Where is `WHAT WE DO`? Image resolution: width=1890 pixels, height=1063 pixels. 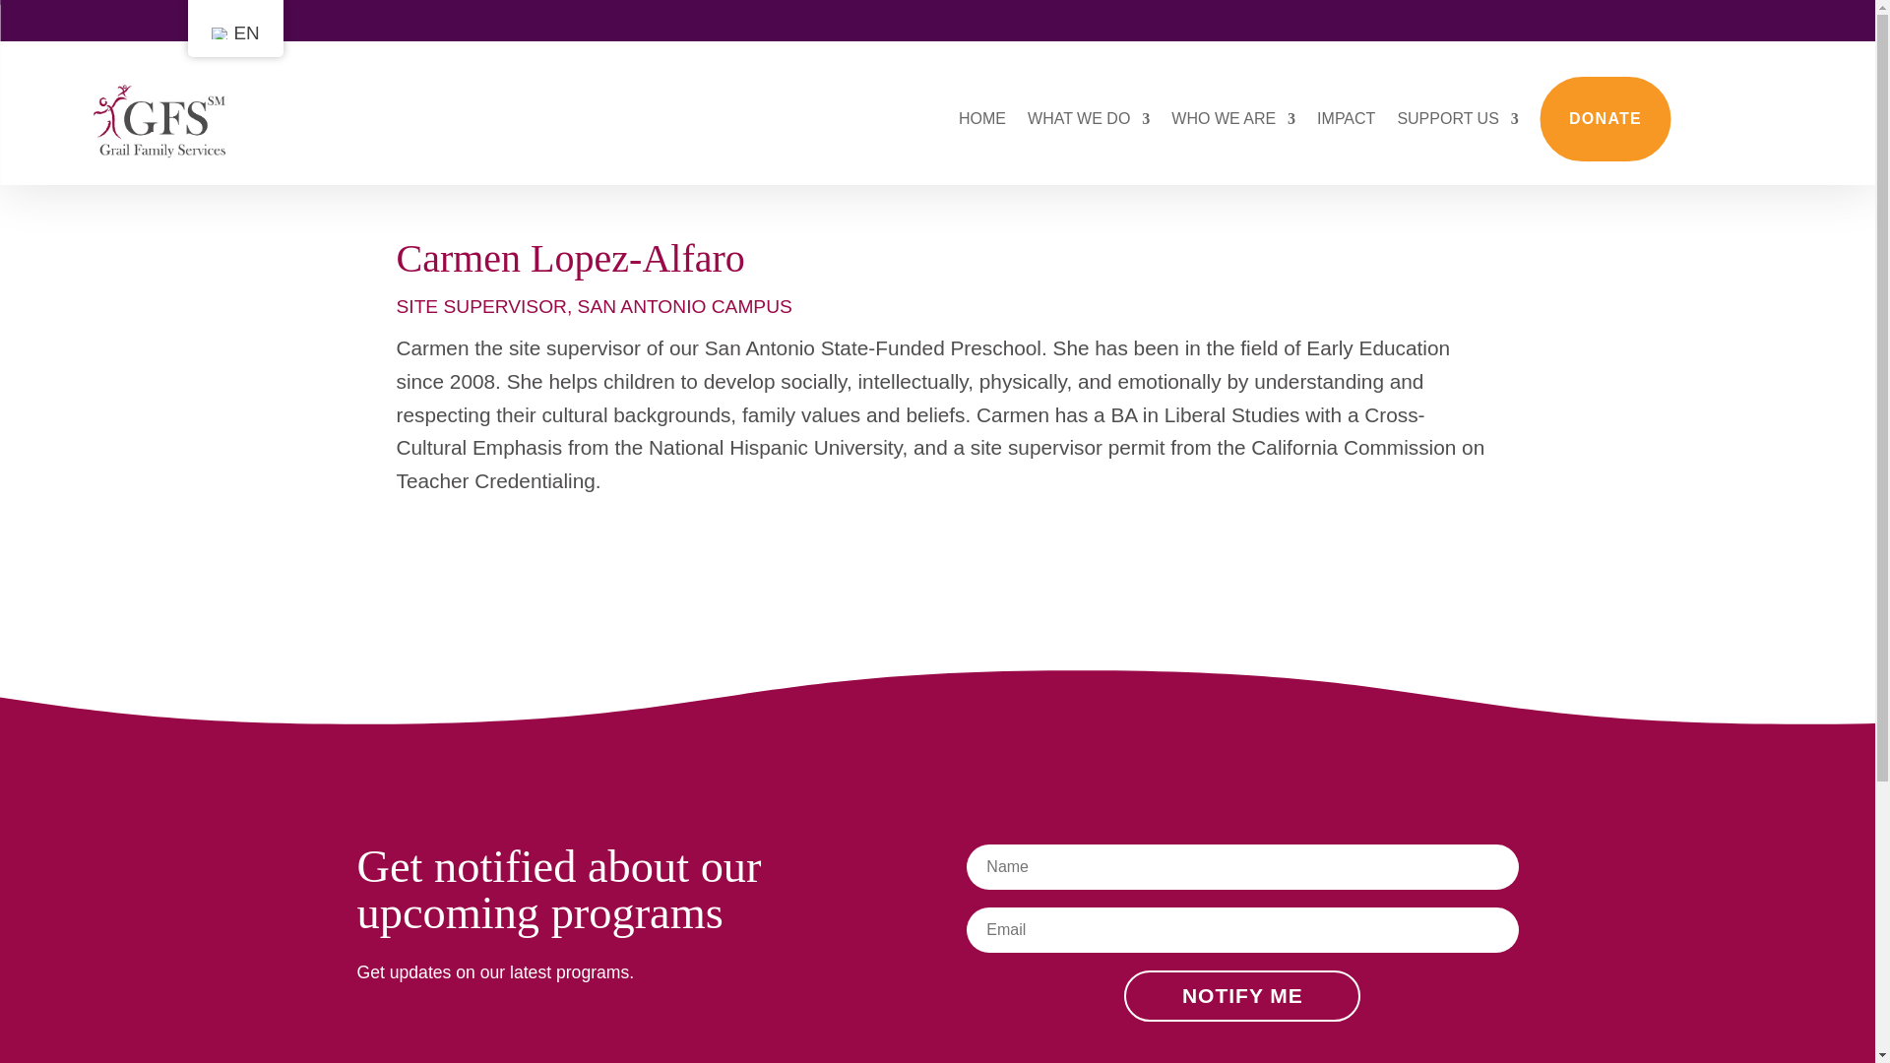 WHAT WE DO is located at coordinates (1089, 118).